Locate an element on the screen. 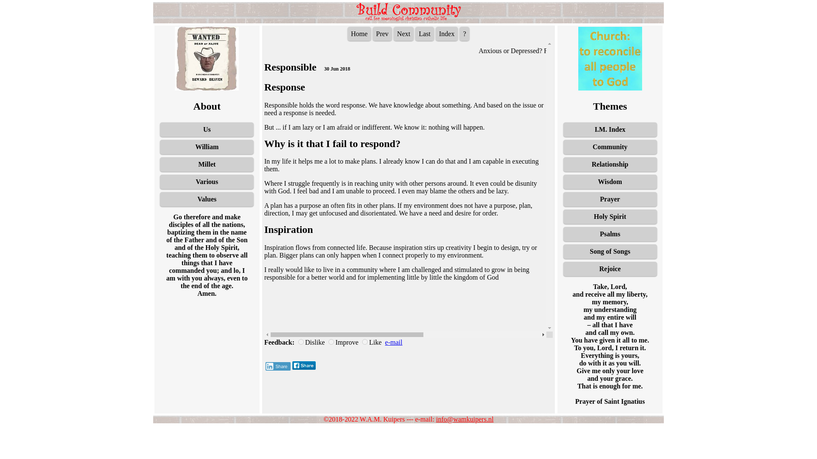 The height and width of the screenshot is (459, 817). Next is located at coordinates (403, 34).